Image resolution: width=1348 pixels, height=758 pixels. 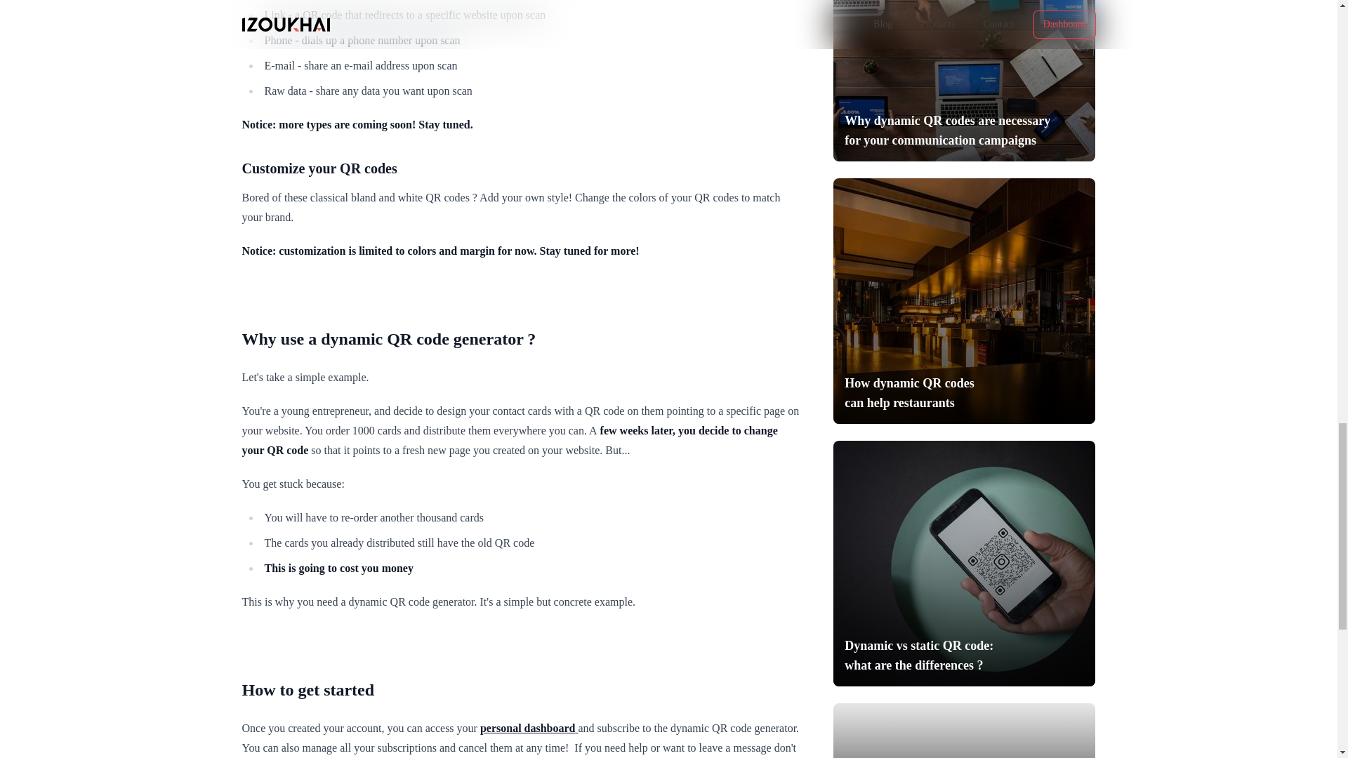 What do you see at coordinates (963, 563) in the screenshot?
I see `Dynamic vs static QR code: what are the differences ?` at bounding box center [963, 563].